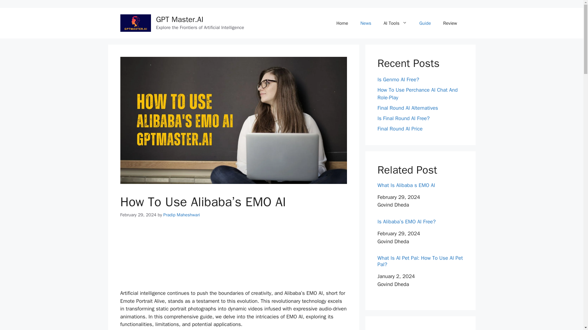  I want to click on AI Tools, so click(395, 23).